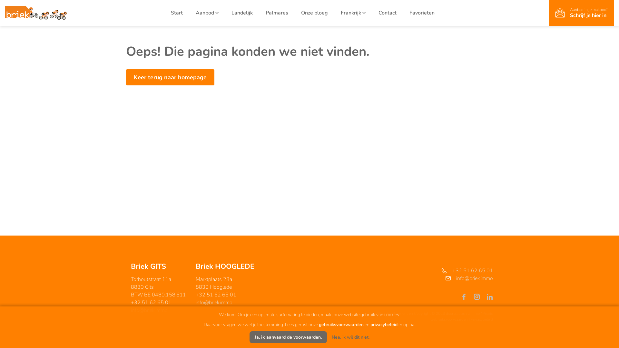 The height and width of the screenshot is (348, 619). Describe the element at coordinates (384, 325) in the screenshot. I see `privacybeleid` at that location.